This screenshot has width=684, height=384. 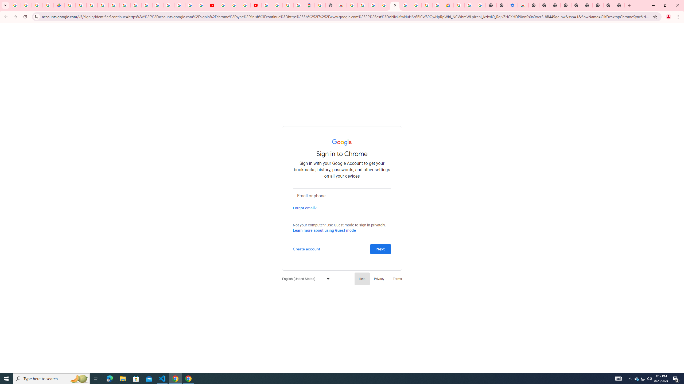 What do you see at coordinates (324, 230) in the screenshot?
I see `Learn more about using Guest mode` at bounding box center [324, 230].